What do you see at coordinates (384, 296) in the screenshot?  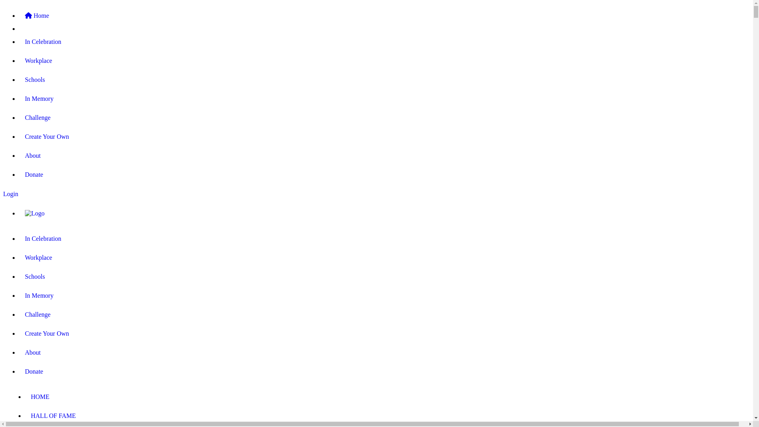 I see `In Memory` at bounding box center [384, 296].